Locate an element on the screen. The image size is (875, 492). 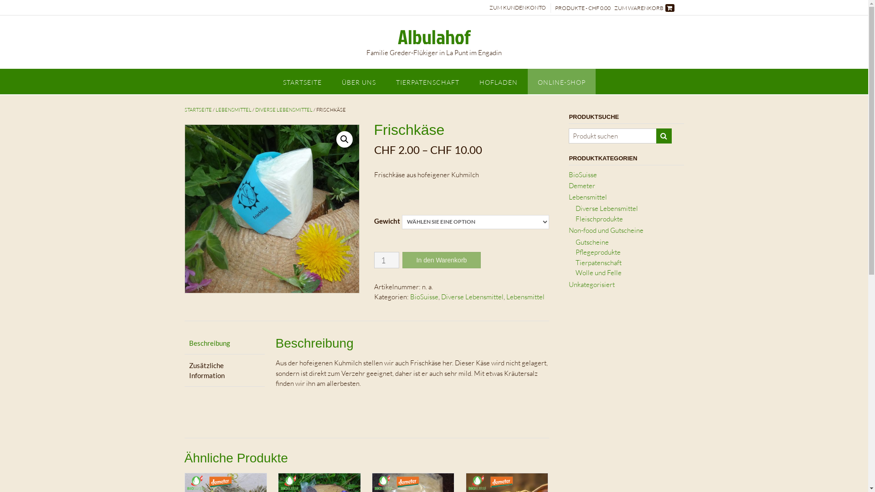
ONLINE-SHOP is located at coordinates (561, 81).